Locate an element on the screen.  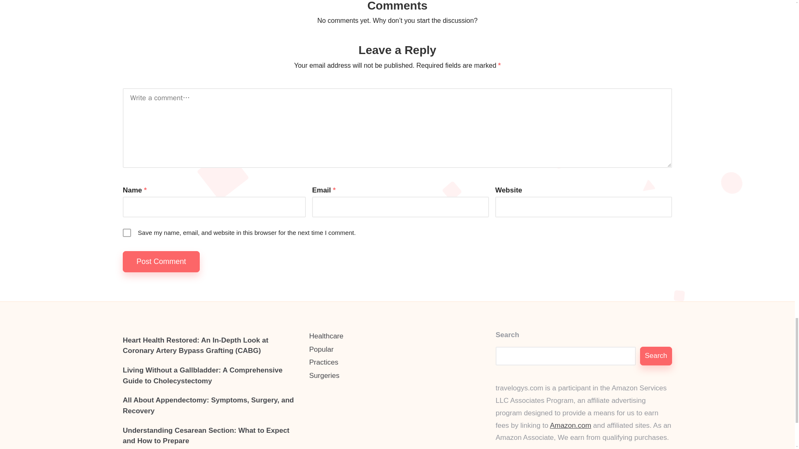
yes is located at coordinates (127, 233).